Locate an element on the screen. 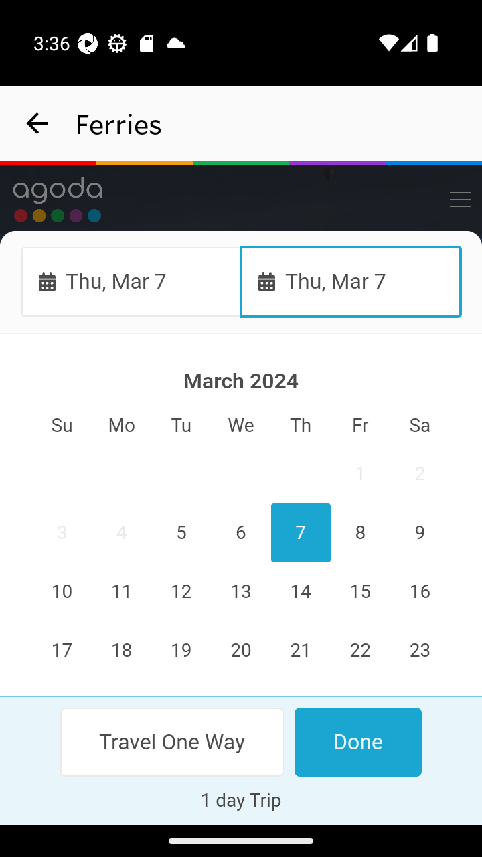 The image size is (482, 857). 23 is located at coordinates (419, 651).